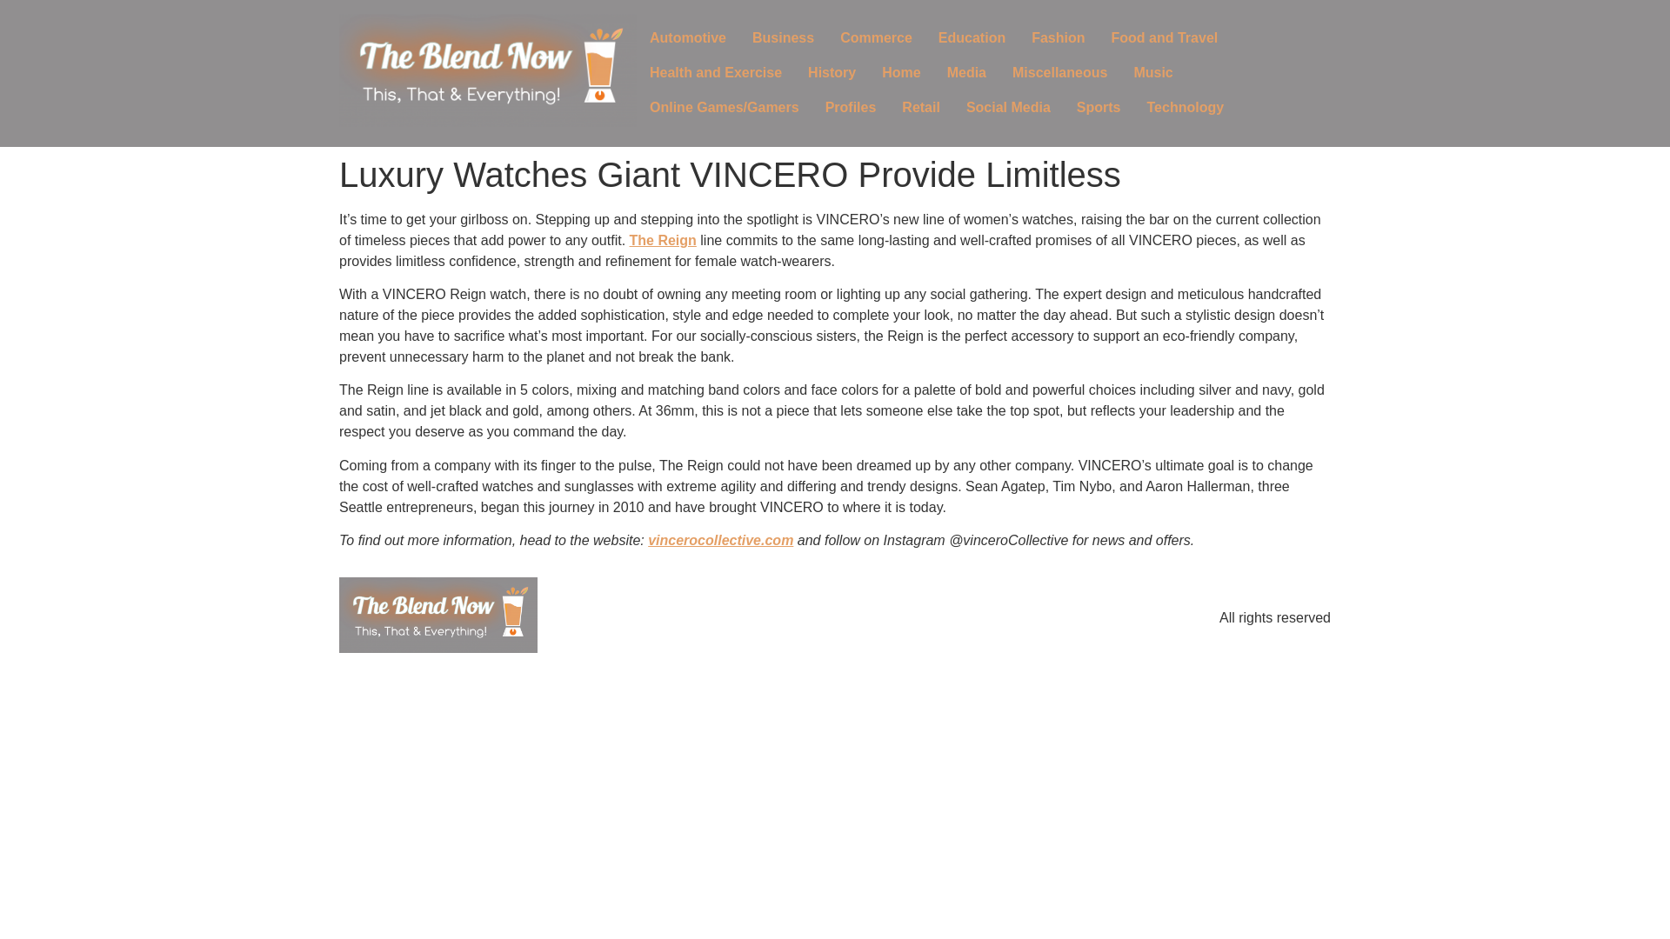  Describe the element at coordinates (832, 72) in the screenshot. I see `History` at that location.